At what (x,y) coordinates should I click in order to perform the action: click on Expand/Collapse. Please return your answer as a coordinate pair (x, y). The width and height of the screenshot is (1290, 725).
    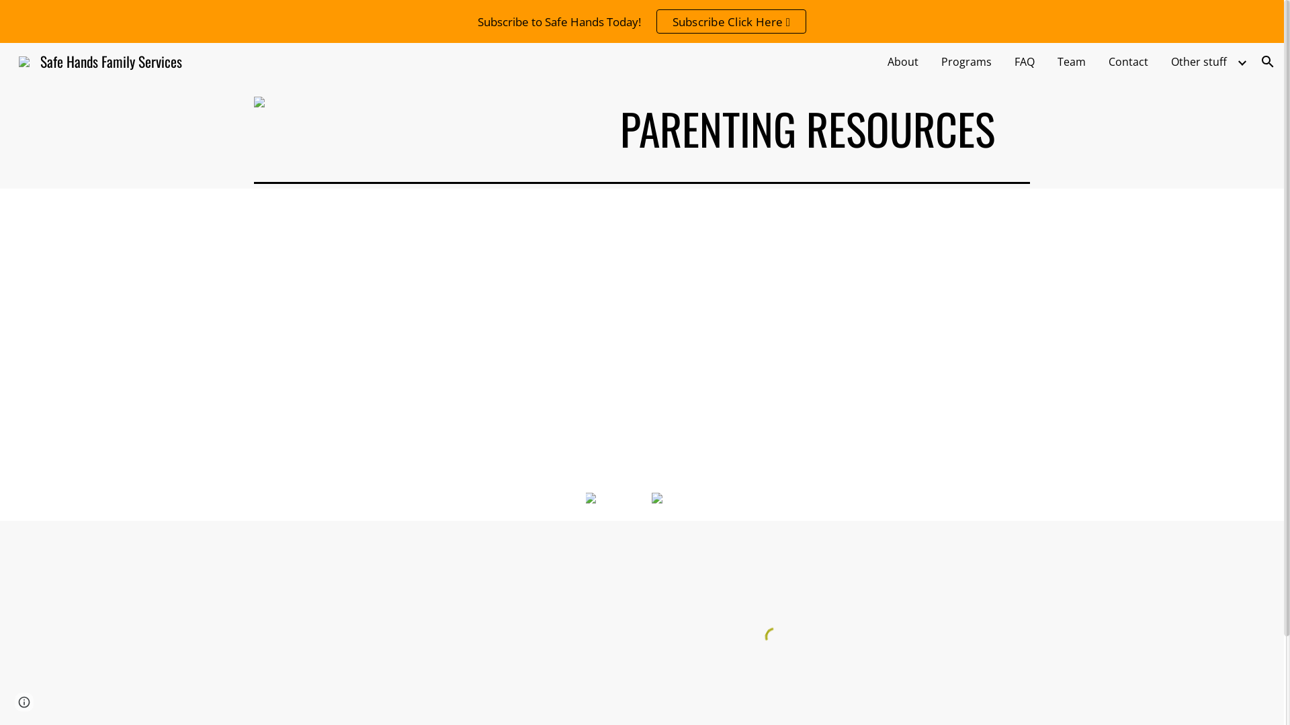
    Looking at the image, I should click on (1242, 62).